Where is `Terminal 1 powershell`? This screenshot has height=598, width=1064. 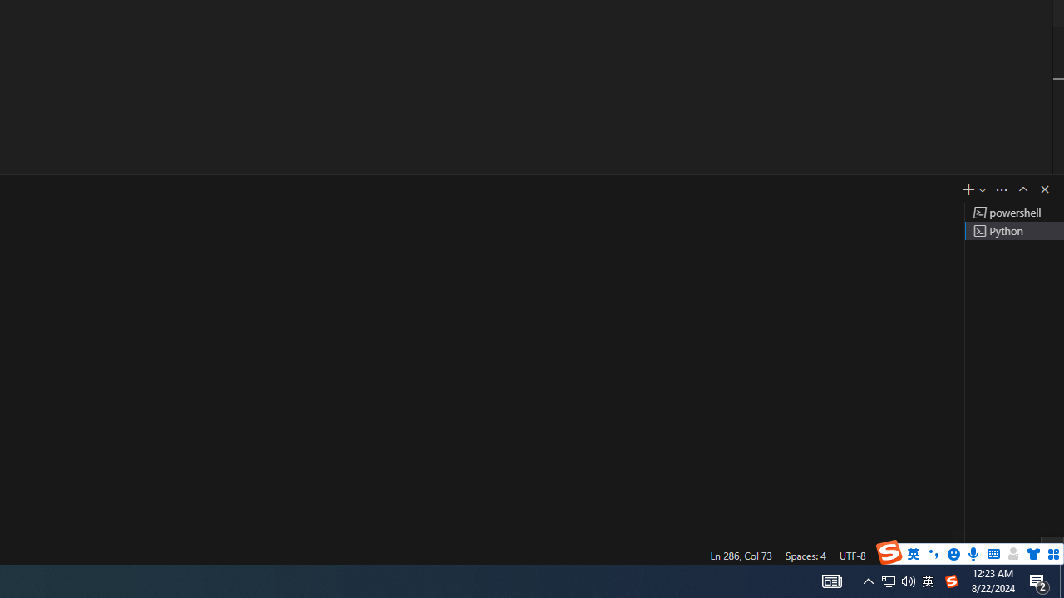
Terminal 1 powershell is located at coordinates (1014, 213).